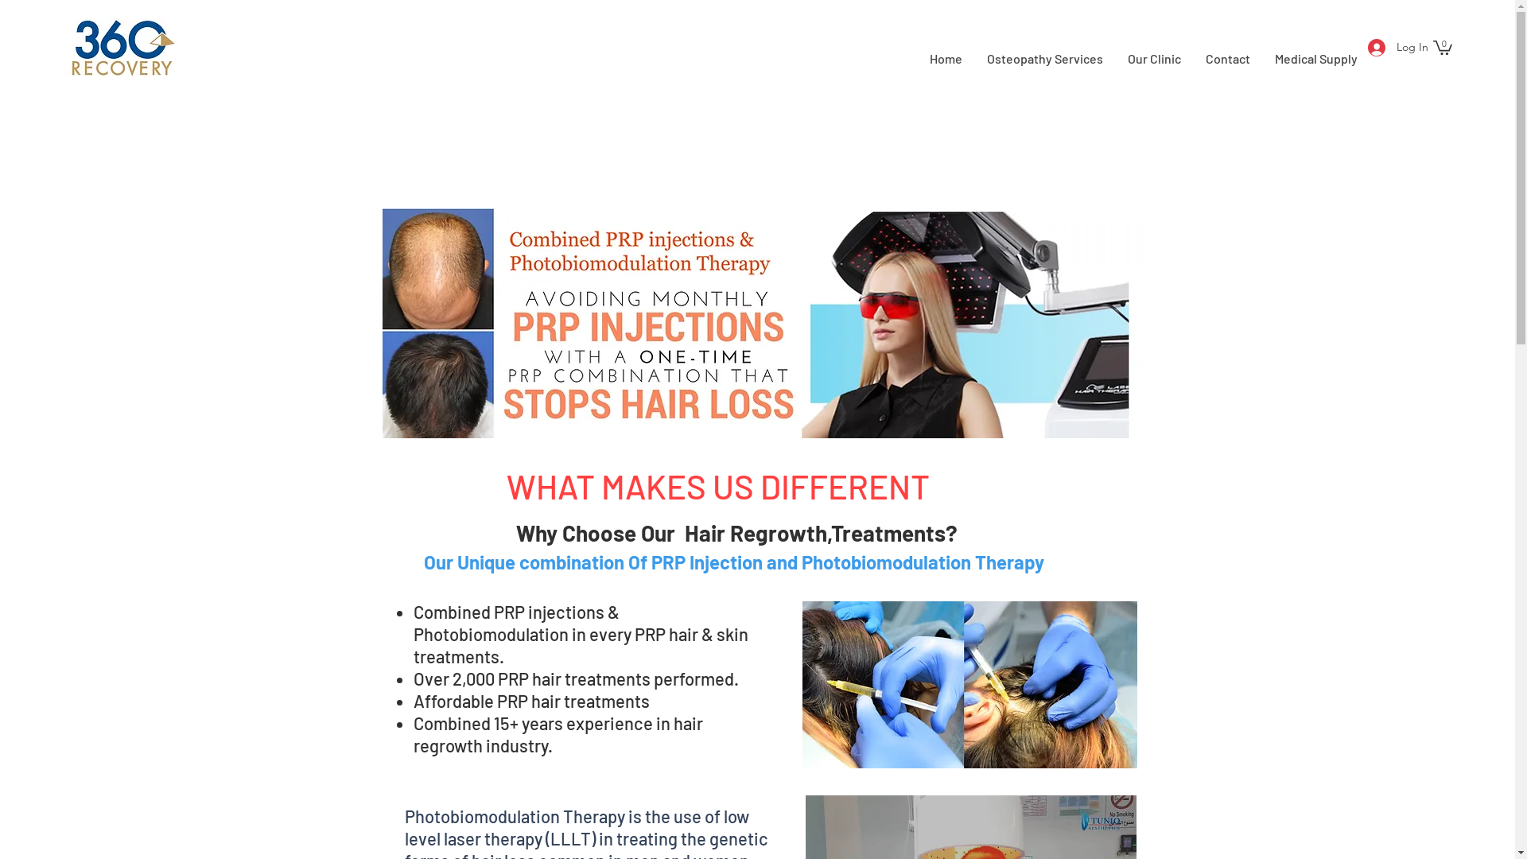 The width and height of the screenshot is (1527, 859). Describe the element at coordinates (1393, 47) in the screenshot. I see `Log In` at that location.